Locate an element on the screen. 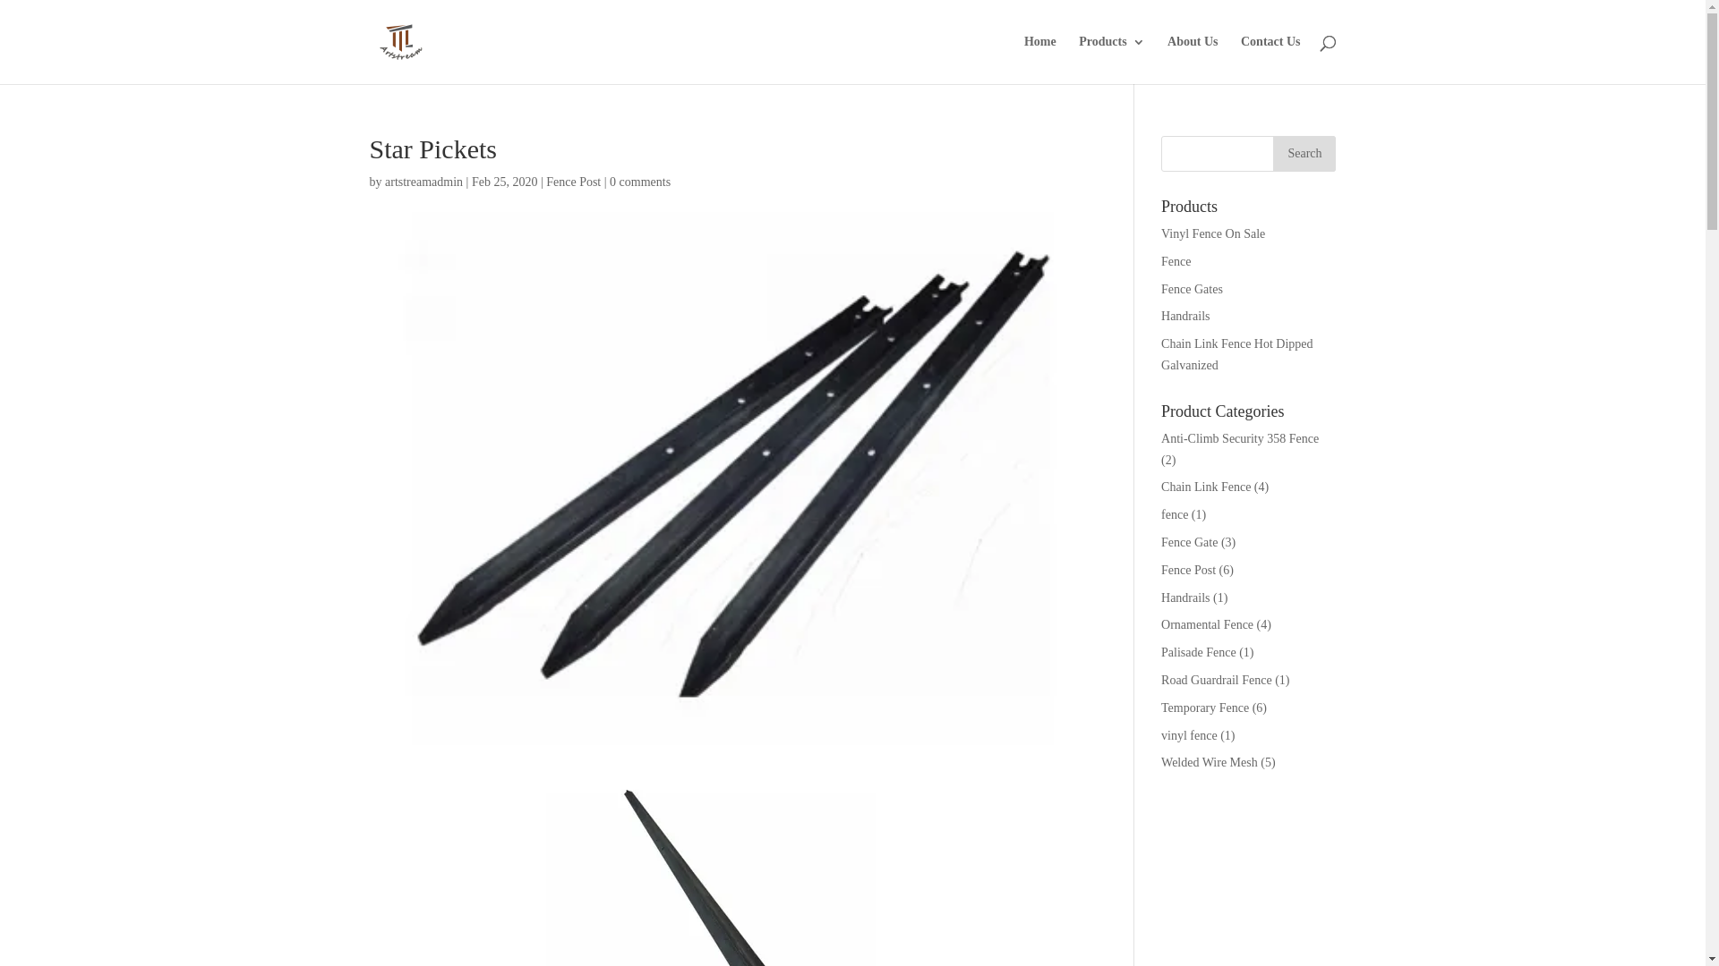  Search is located at coordinates (1304, 154).